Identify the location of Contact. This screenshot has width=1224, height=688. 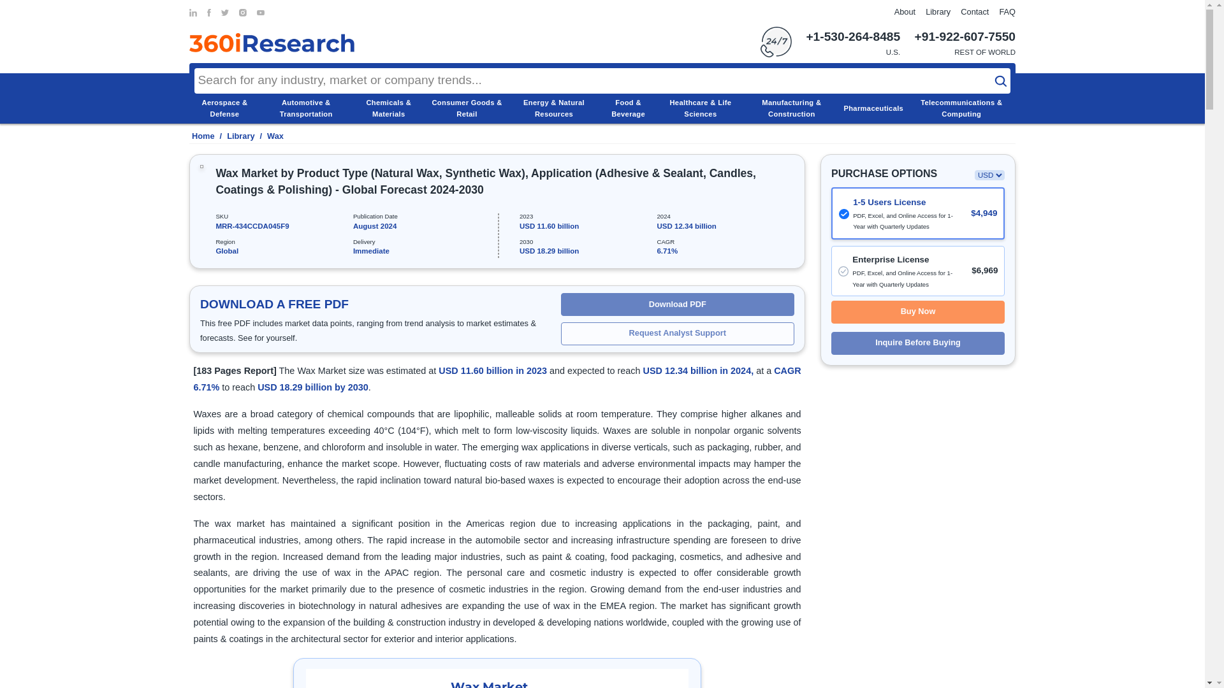
(975, 11).